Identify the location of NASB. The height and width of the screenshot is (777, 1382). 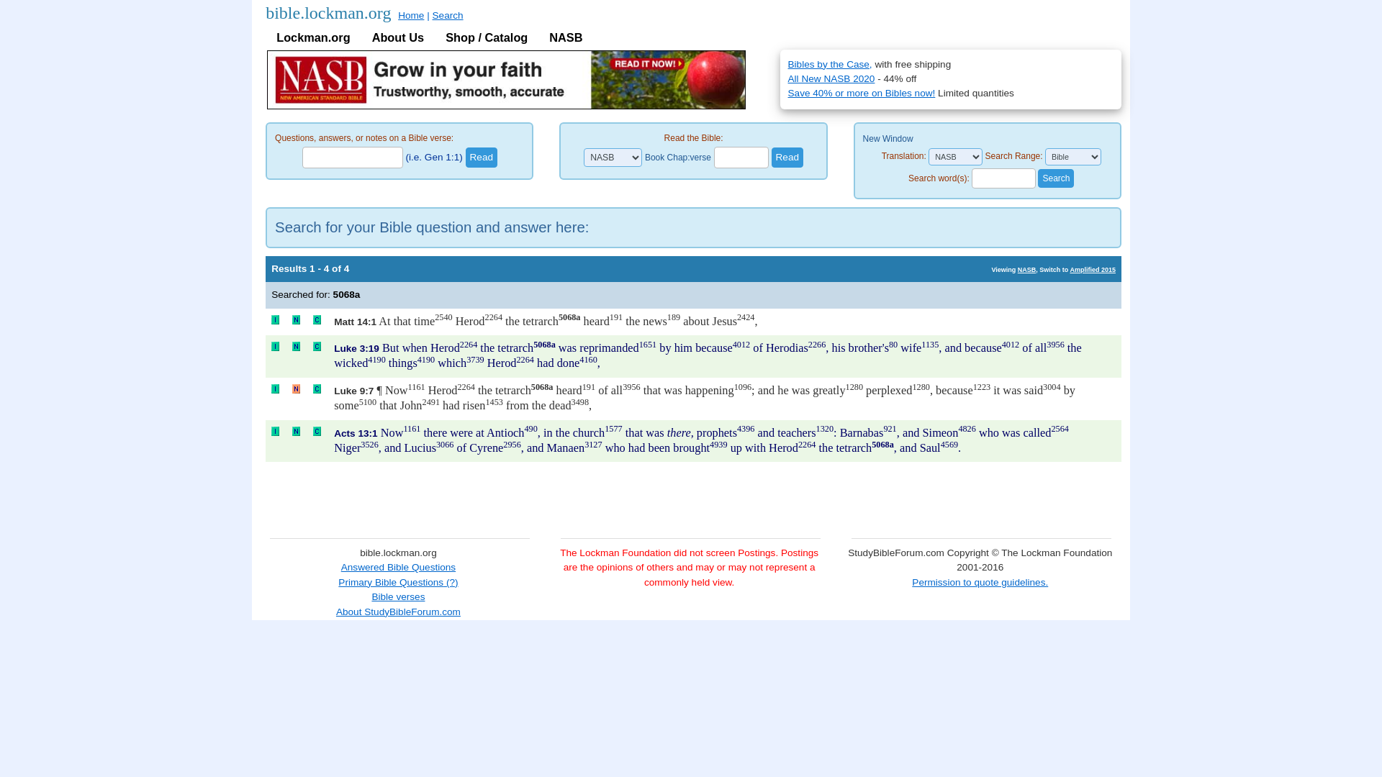
(1026, 270).